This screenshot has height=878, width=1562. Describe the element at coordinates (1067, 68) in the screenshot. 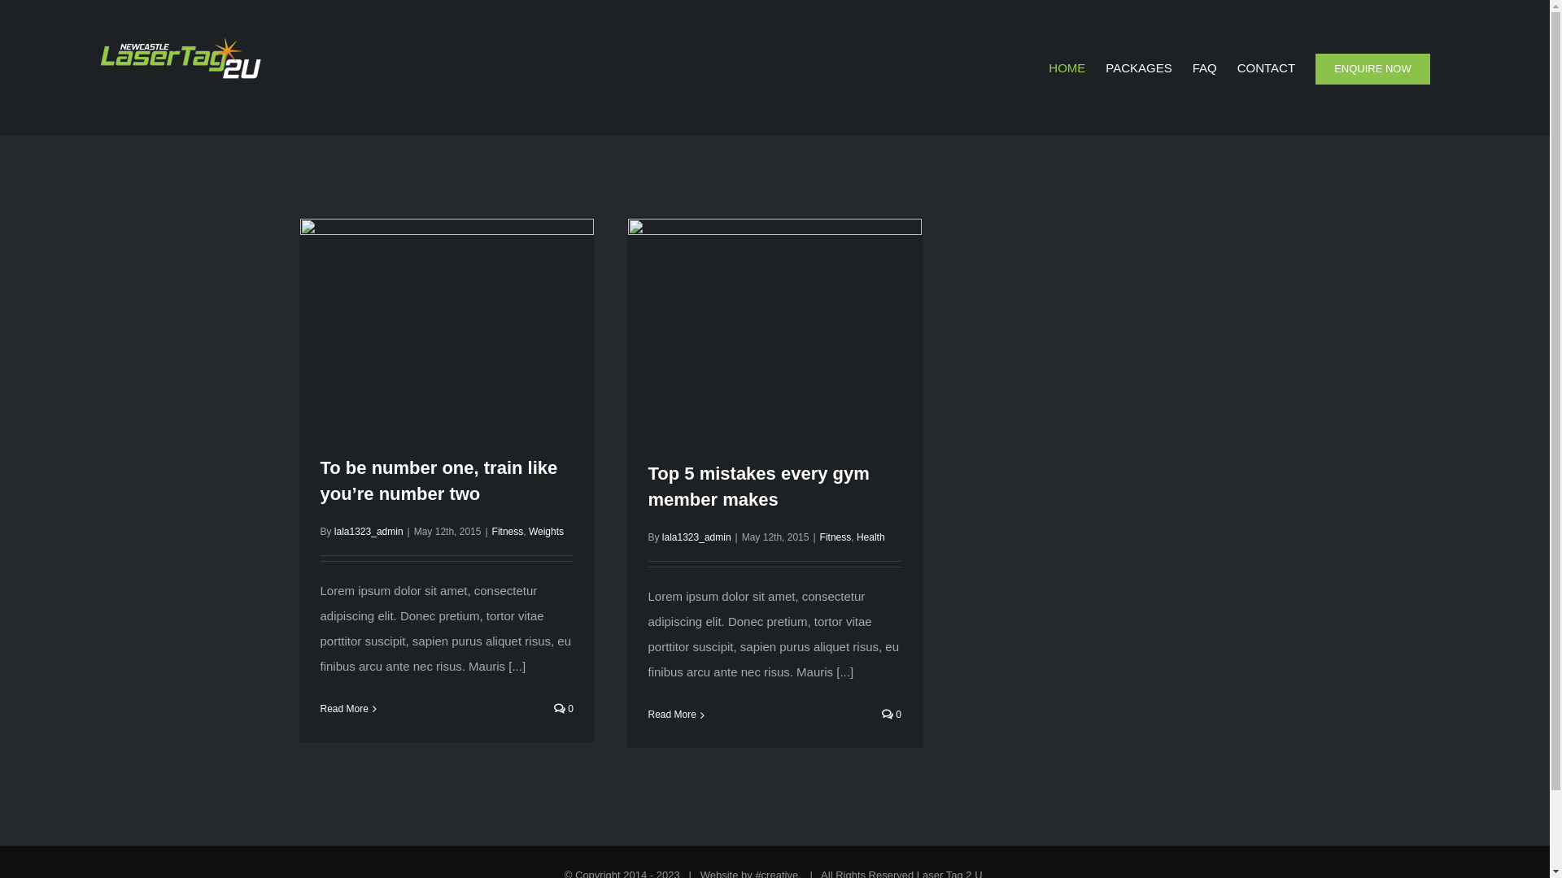

I see `HOME` at that location.